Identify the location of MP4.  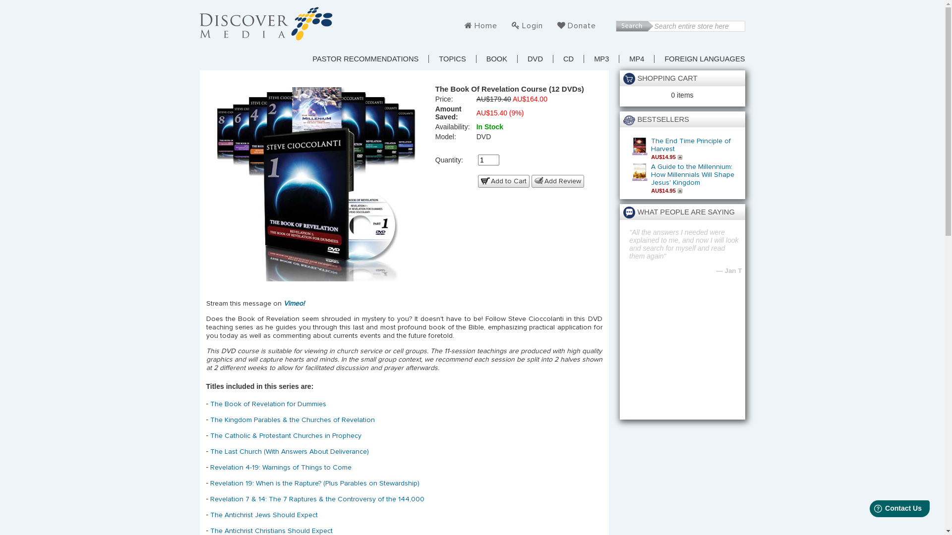
(642, 59).